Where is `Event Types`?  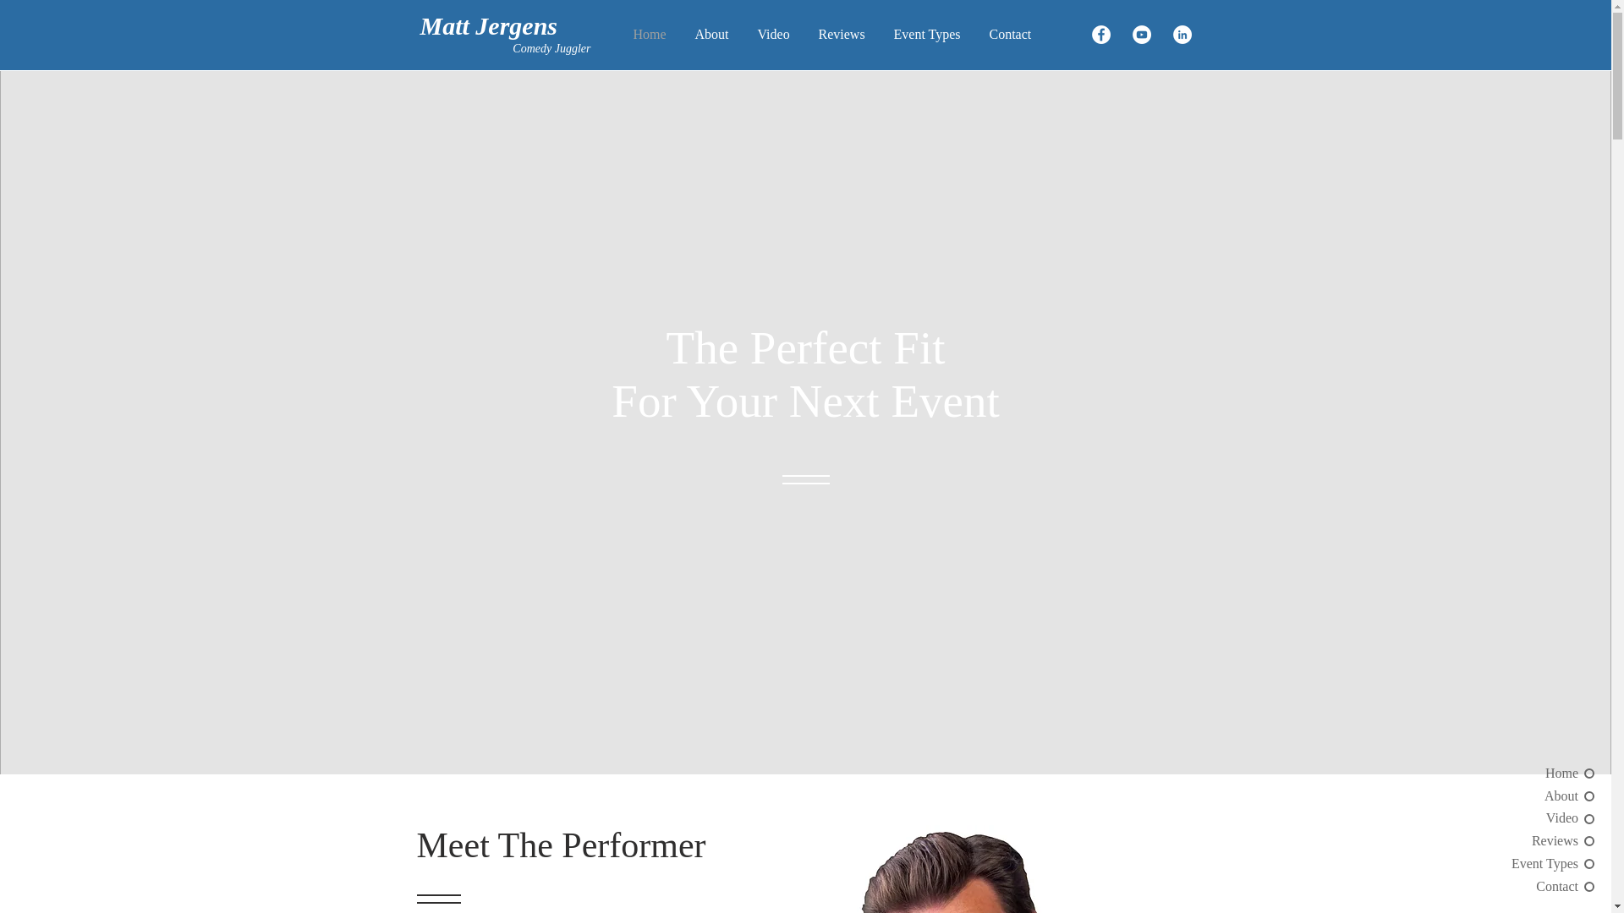 Event Types is located at coordinates (927, 34).